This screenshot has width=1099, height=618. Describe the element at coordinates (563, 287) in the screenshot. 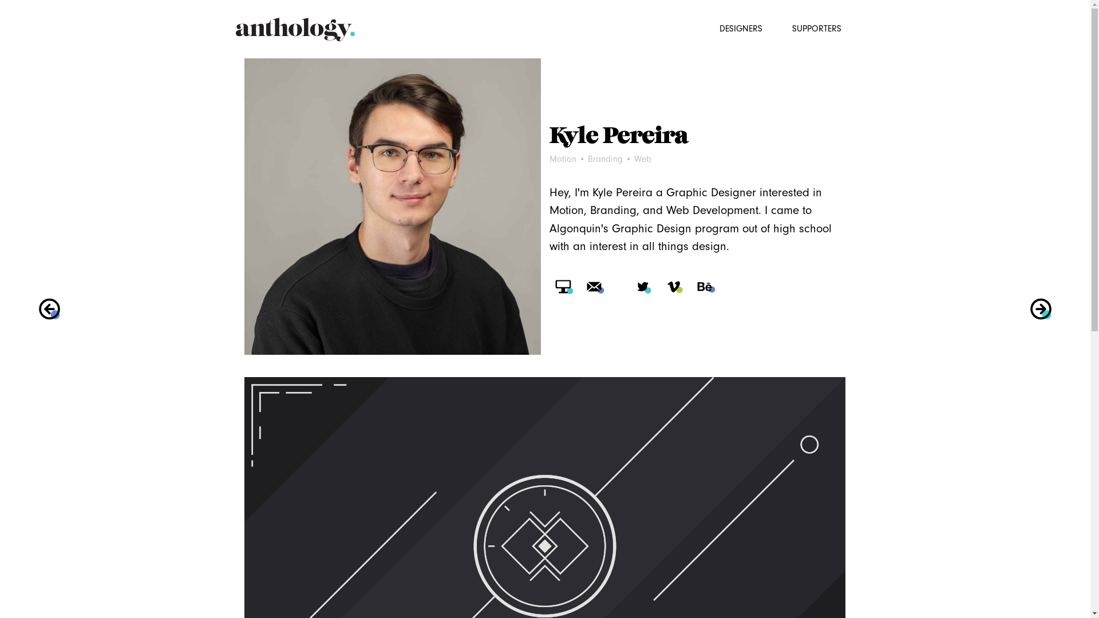

I see `Portfolio Website` at that location.